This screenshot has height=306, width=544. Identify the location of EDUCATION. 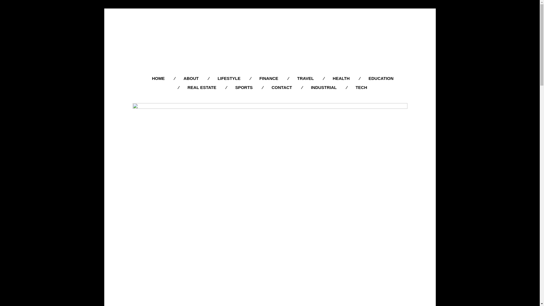
(381, 78).